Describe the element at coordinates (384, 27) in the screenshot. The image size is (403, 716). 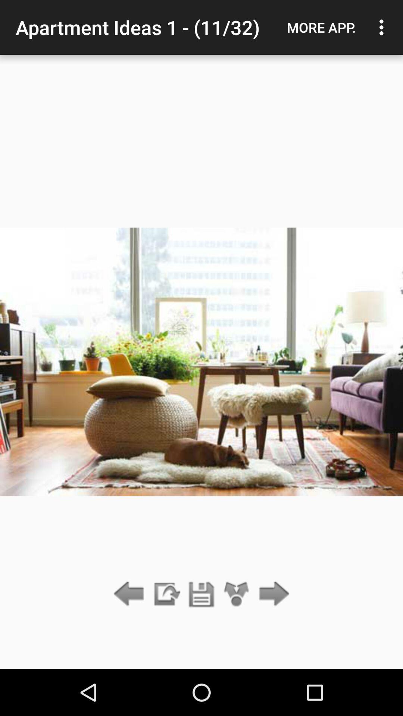
I see `turn on icon to the right of the more app. item` at that location.